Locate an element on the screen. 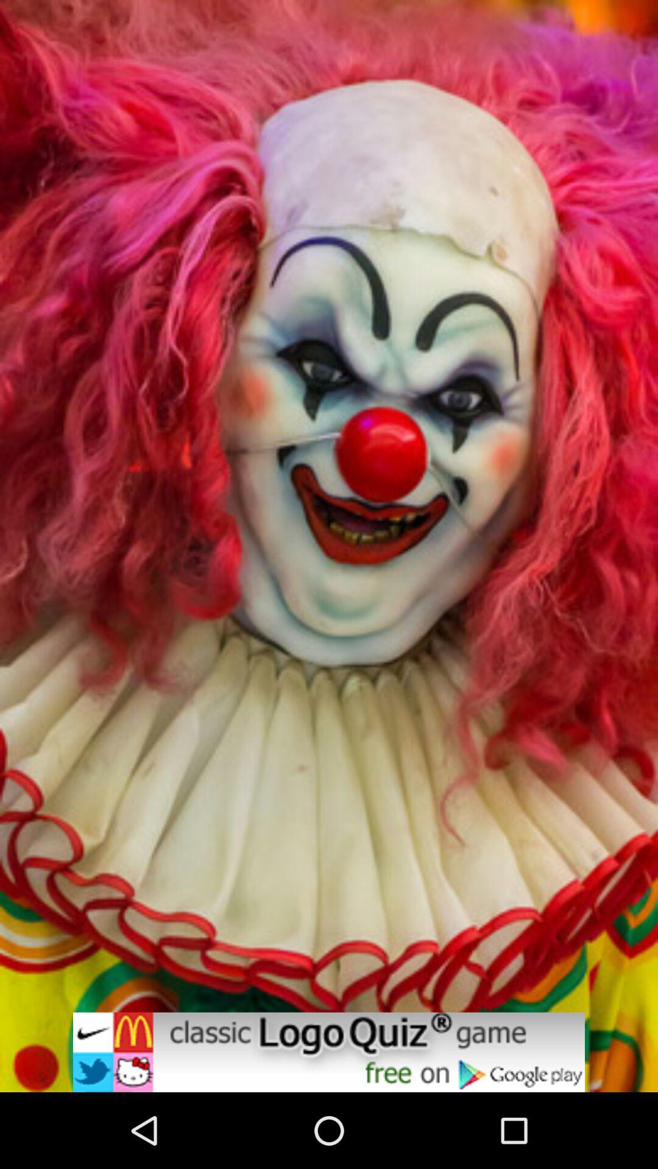  click on game advertisement is located at coordinates (329, 1052).